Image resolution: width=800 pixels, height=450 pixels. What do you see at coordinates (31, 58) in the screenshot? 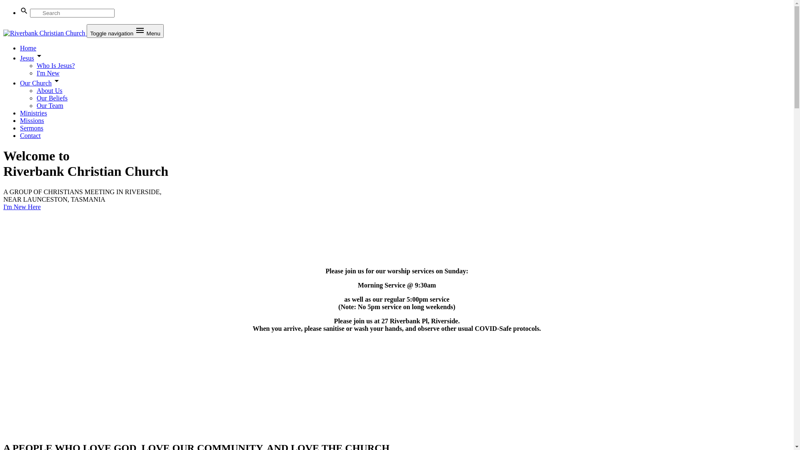
I see `Jesus` at bounding box center [31, 58].